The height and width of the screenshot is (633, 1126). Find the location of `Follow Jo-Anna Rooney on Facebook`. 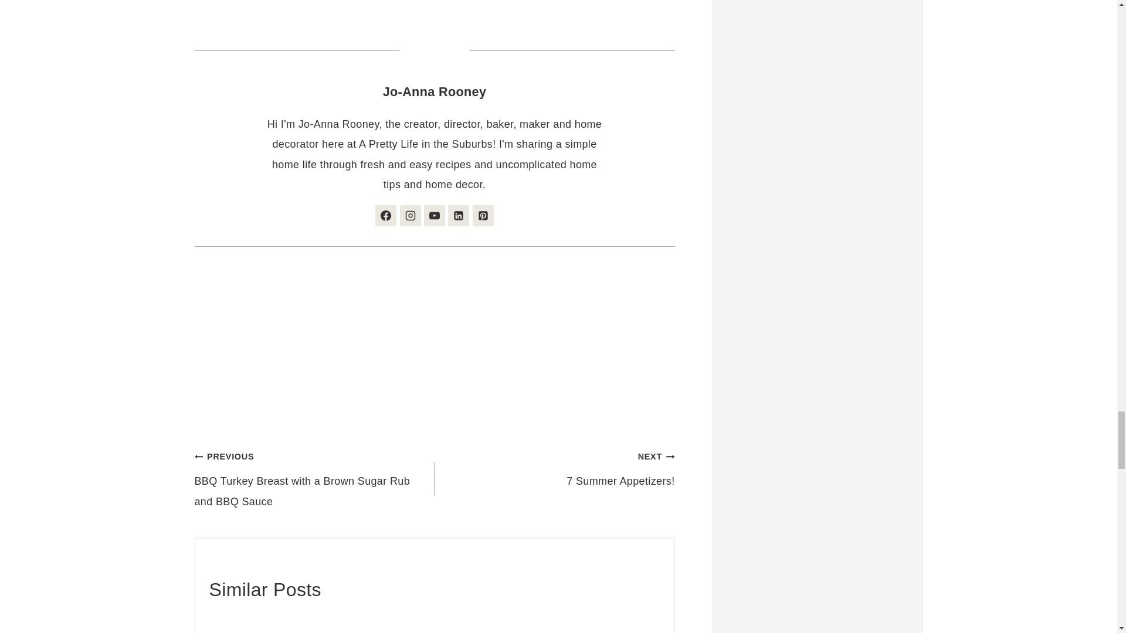

Follow Jo-Anna Rooney on Facebook is located at coordinates (385, 215).